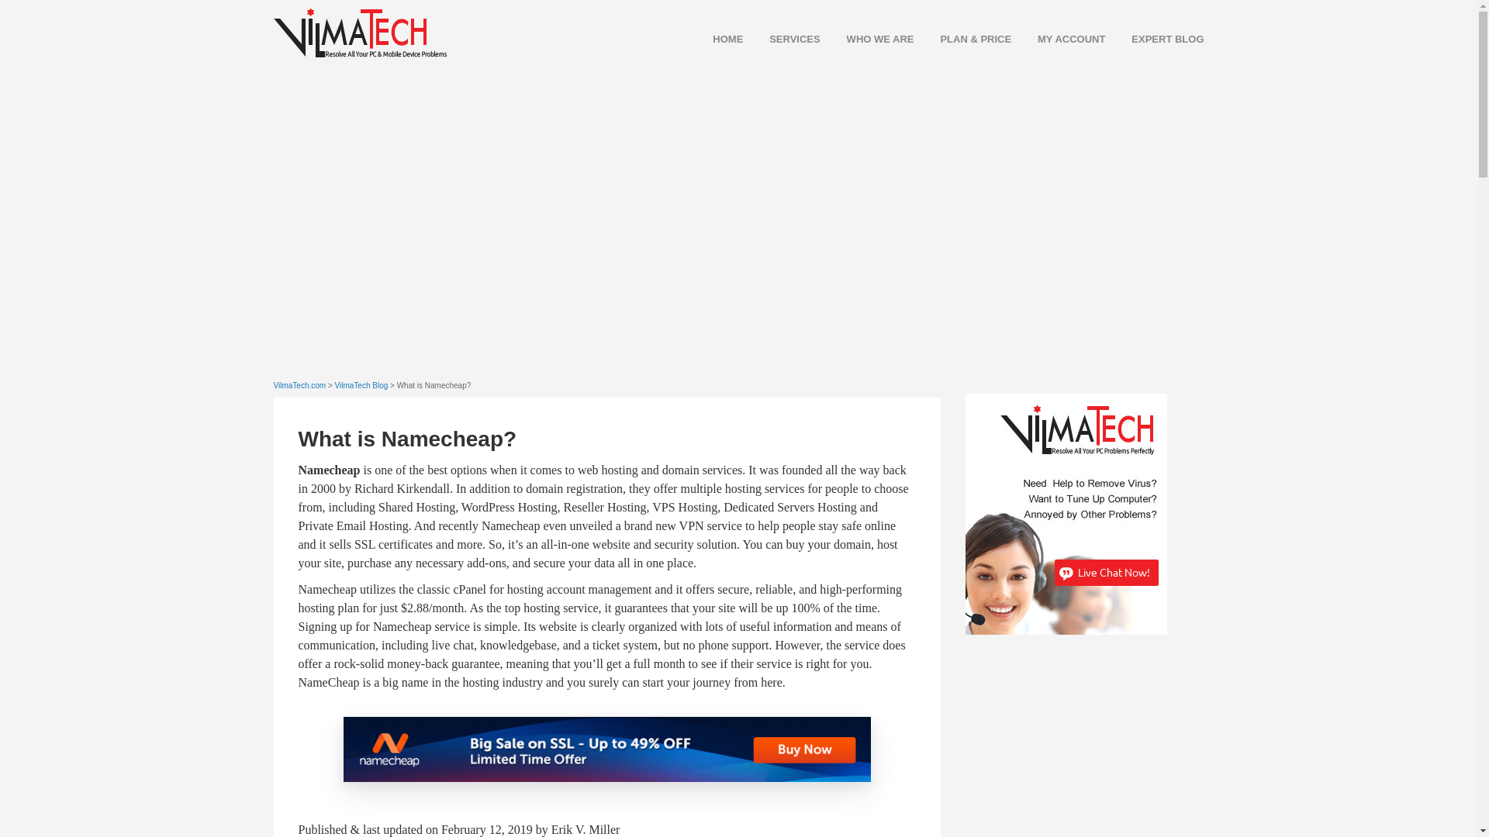  I want to click on VilmaTech Blog, so click(361, 386).